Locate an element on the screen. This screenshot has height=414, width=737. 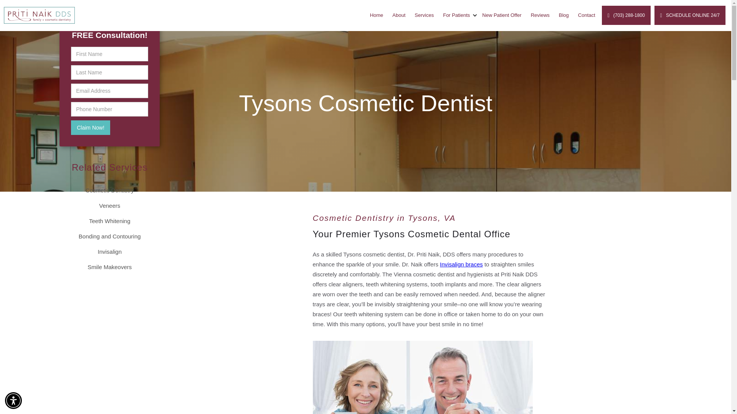
Accessibility Menu is located at coordinates (13, 400).